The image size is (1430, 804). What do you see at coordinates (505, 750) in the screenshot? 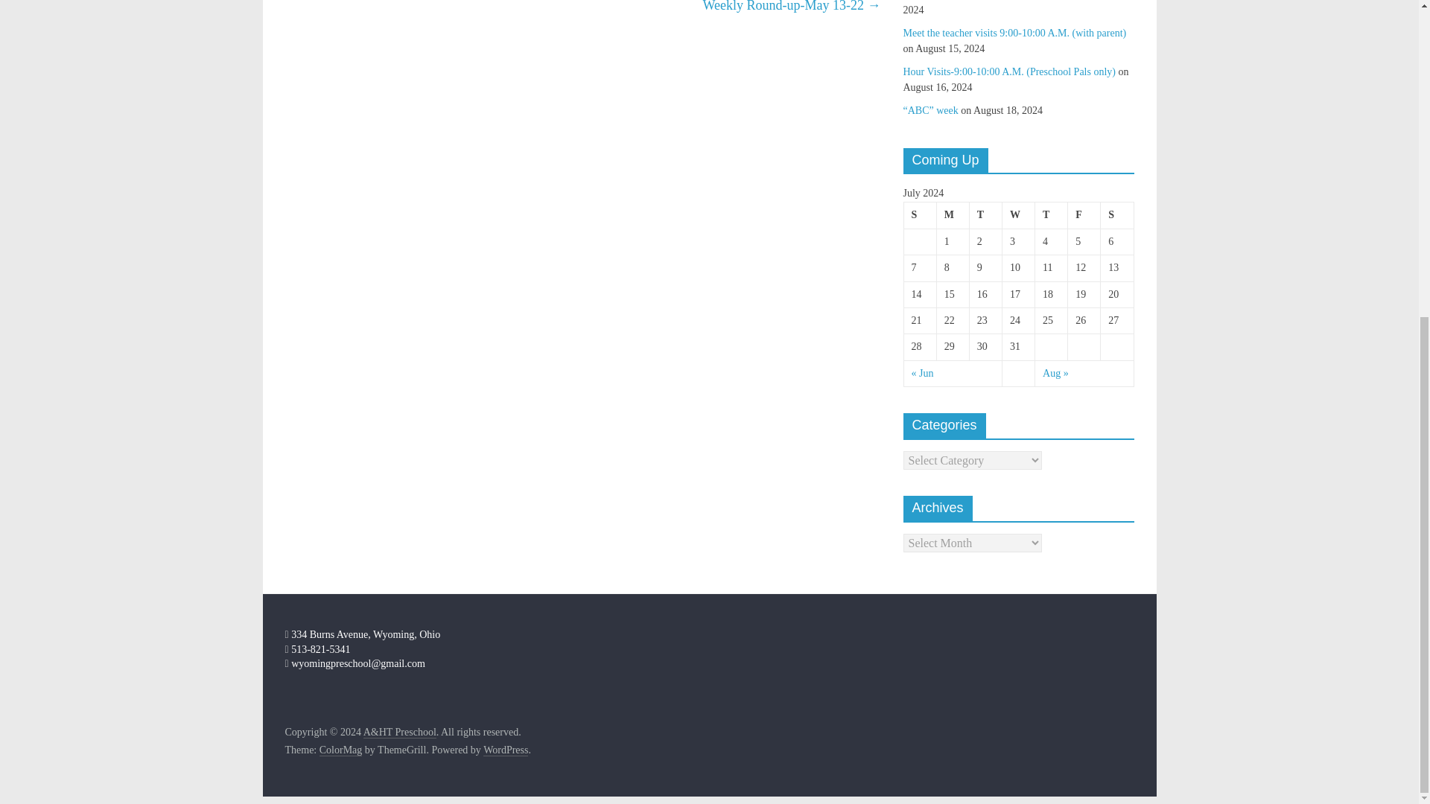
I see `WordPress` at bounding box center [505, 750].